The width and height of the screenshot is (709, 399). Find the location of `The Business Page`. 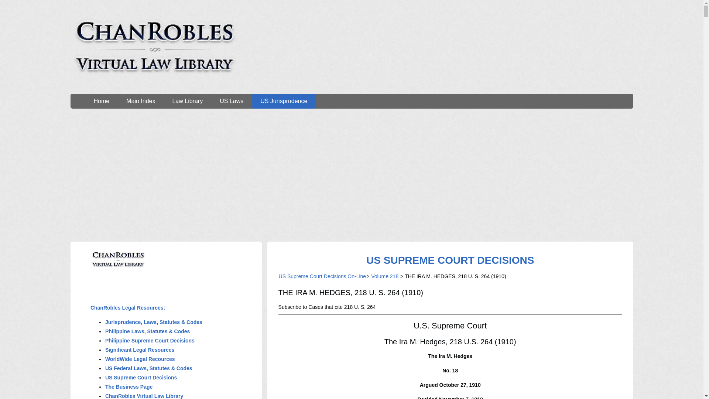

The Business Page is located at coordinates (129, 386).